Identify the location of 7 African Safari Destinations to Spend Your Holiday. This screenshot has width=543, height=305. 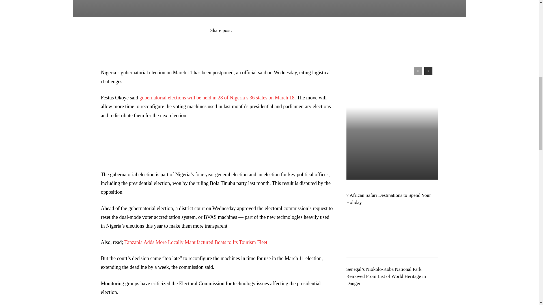
(392, 230).